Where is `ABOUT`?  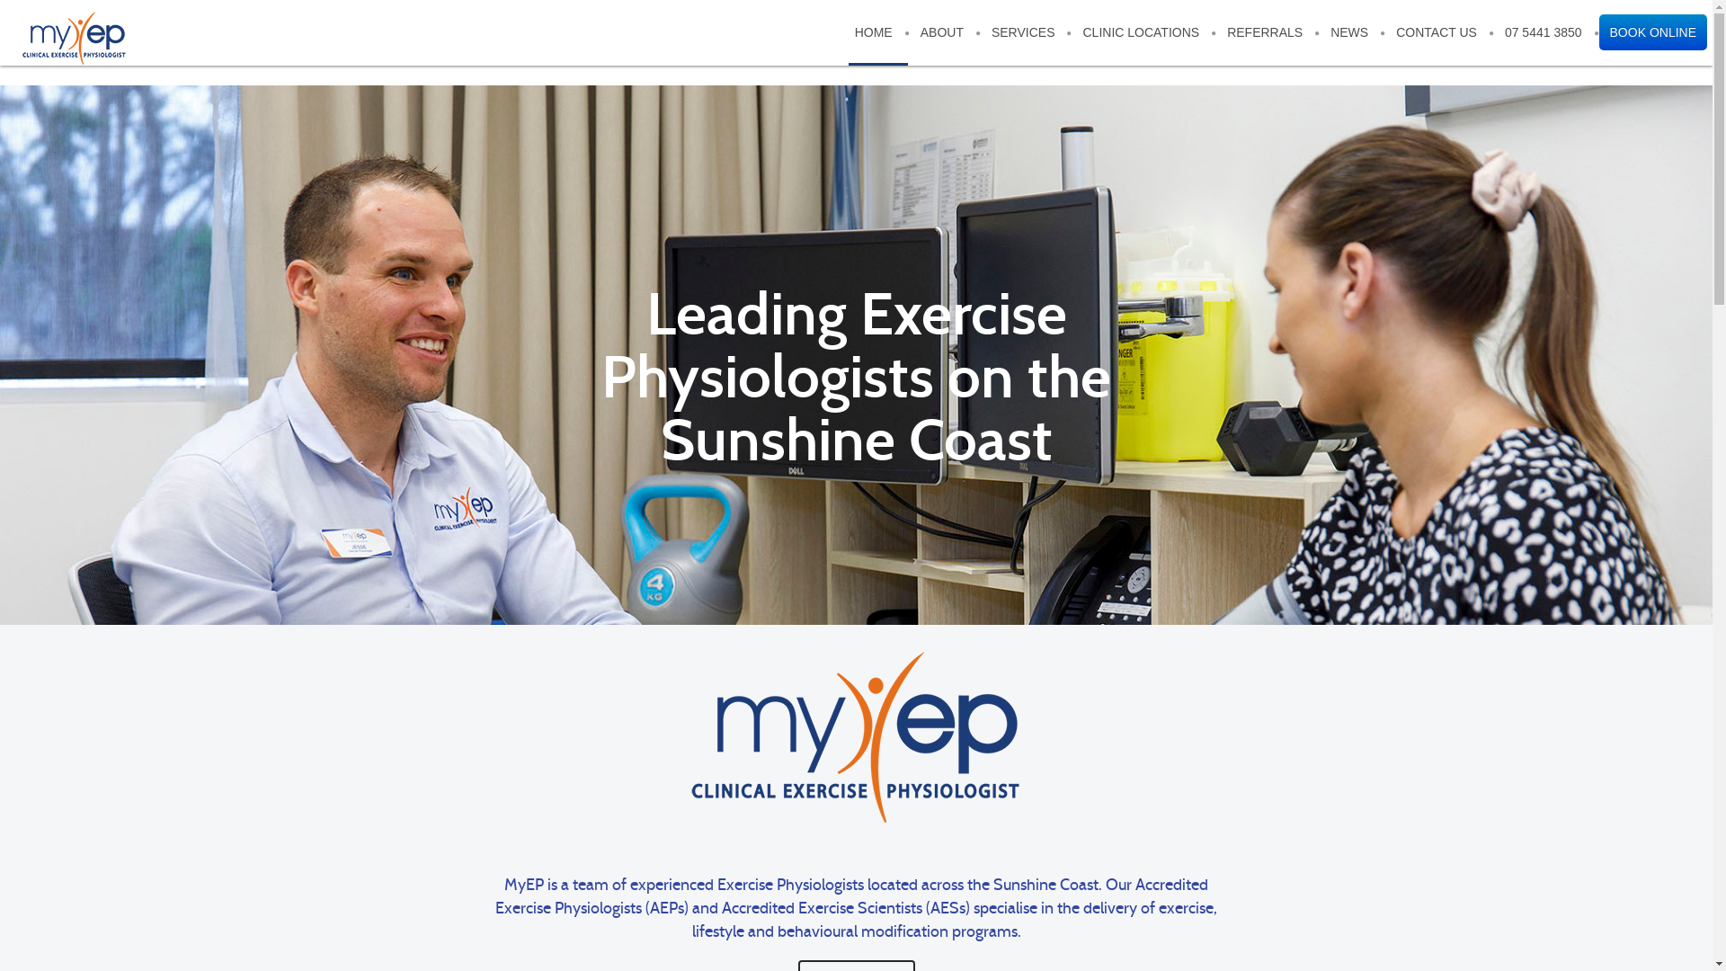
ABOUT is located at coordinates (942, 32).